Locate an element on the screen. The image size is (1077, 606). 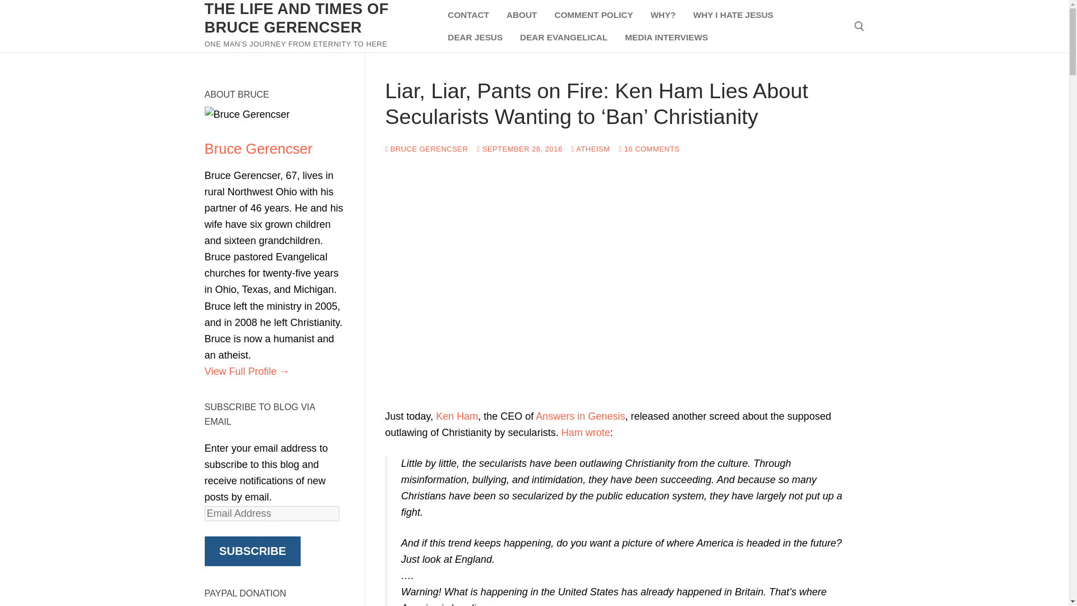
Ken Ham is located at coordinates (457, 416).